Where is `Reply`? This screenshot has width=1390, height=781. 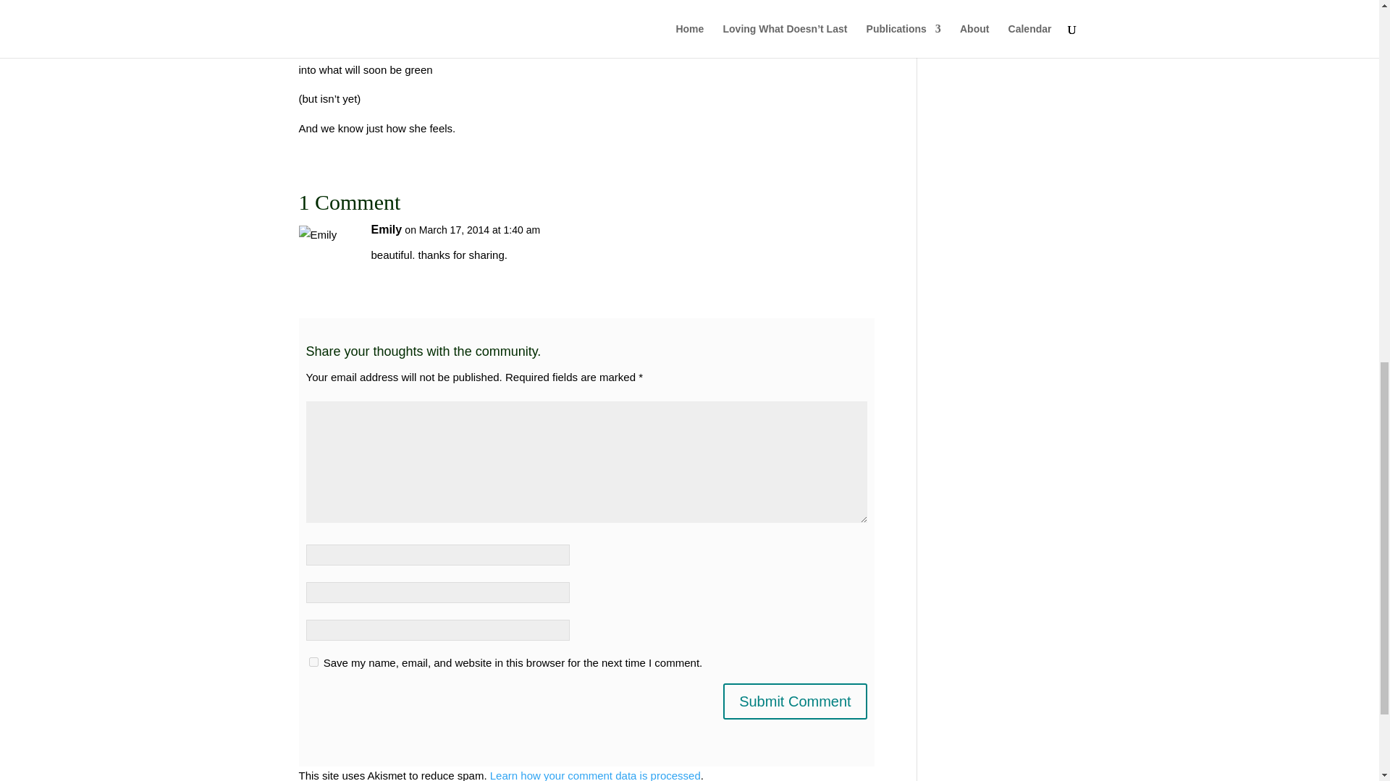 Reply is located at coordinates (840, 243).